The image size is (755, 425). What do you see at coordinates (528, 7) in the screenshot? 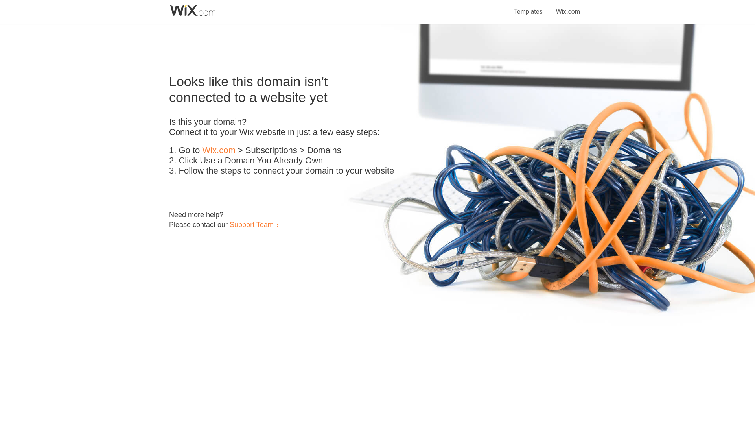
I see `Templates` at bounding box center [528, 7].